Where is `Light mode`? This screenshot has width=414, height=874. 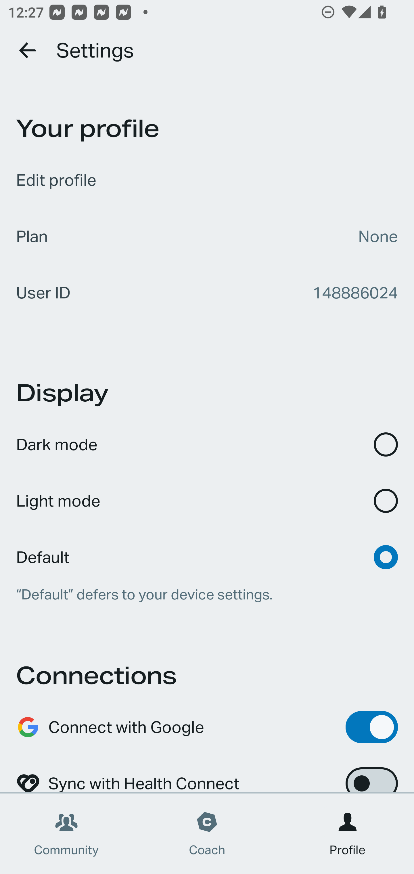
Light mode is located at coordinates (207, 501).